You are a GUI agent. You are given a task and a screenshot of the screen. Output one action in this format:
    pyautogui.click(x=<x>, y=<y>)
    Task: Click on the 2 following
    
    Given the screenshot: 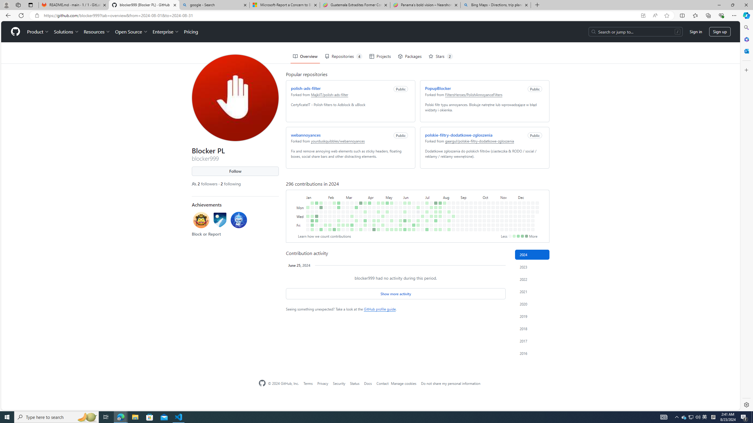 What is the action you would take?
    pyautogui.click(x=229, y=163)
    